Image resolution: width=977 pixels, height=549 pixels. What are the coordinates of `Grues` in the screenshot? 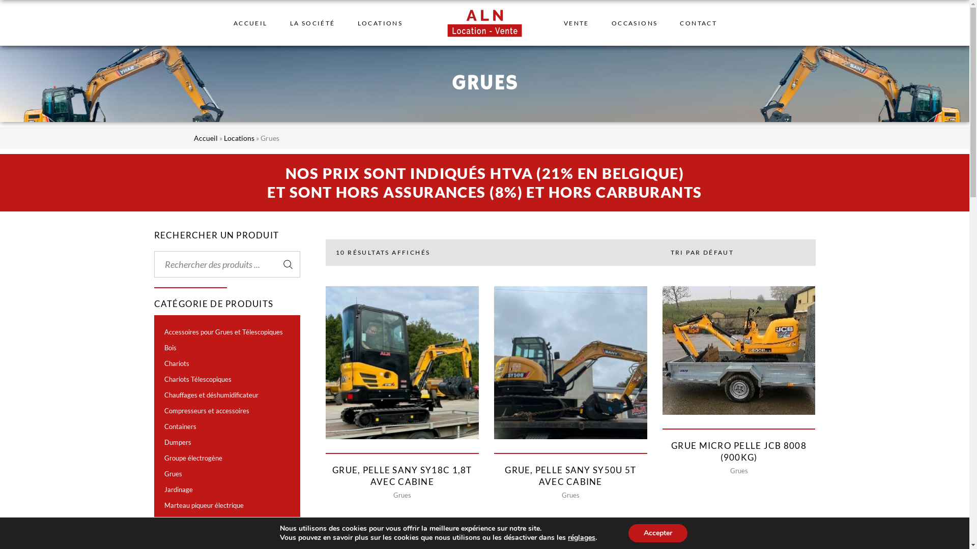 It's located at (402, 495).